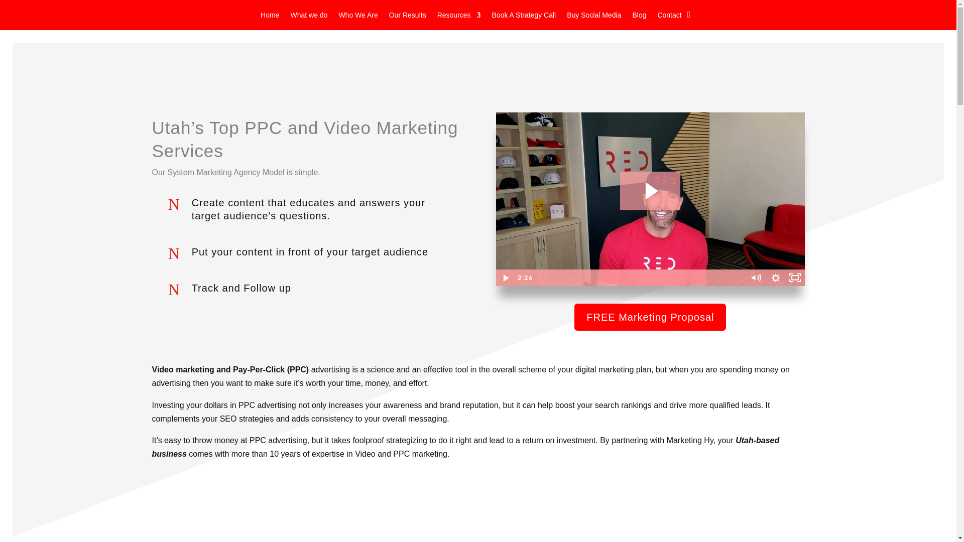 The image size is (964, 542). I want to click on Our Results, so click(408, 17).